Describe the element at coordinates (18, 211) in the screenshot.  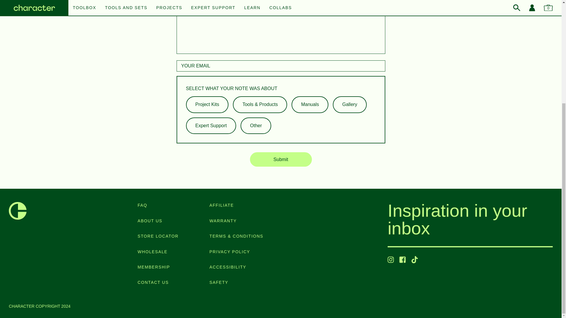
I see `Site Logo` at that location.